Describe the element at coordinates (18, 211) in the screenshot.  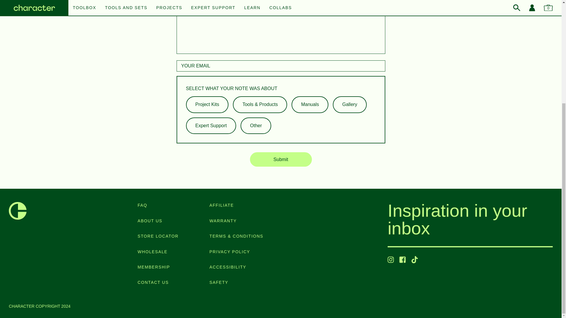
I see `Site Logo` at that location.